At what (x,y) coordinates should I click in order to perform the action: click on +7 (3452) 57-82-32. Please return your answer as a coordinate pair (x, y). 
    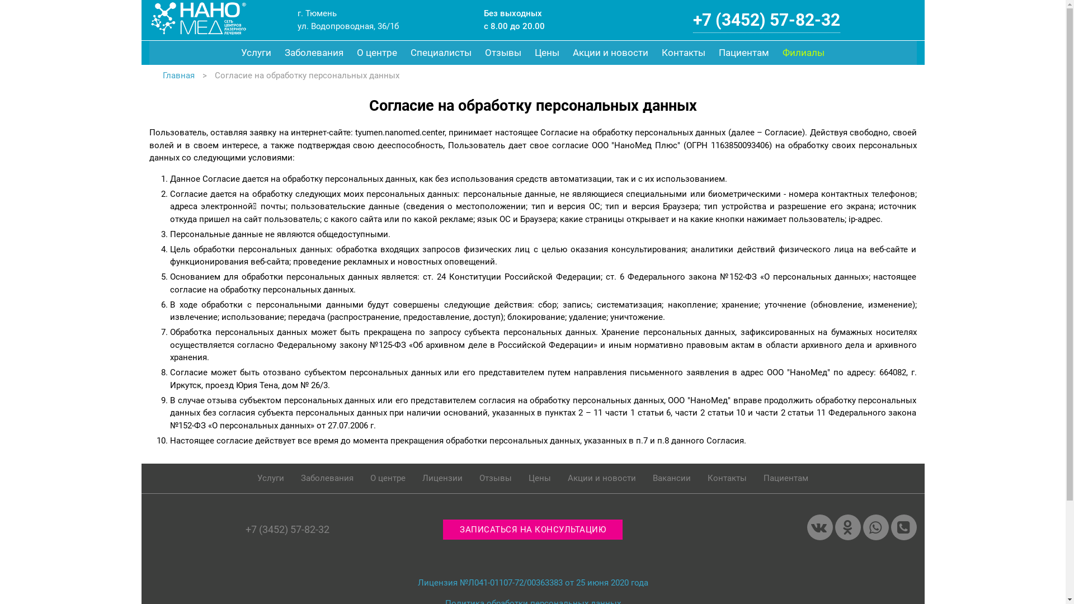
    Looking at the image, I should click on (766, 20).